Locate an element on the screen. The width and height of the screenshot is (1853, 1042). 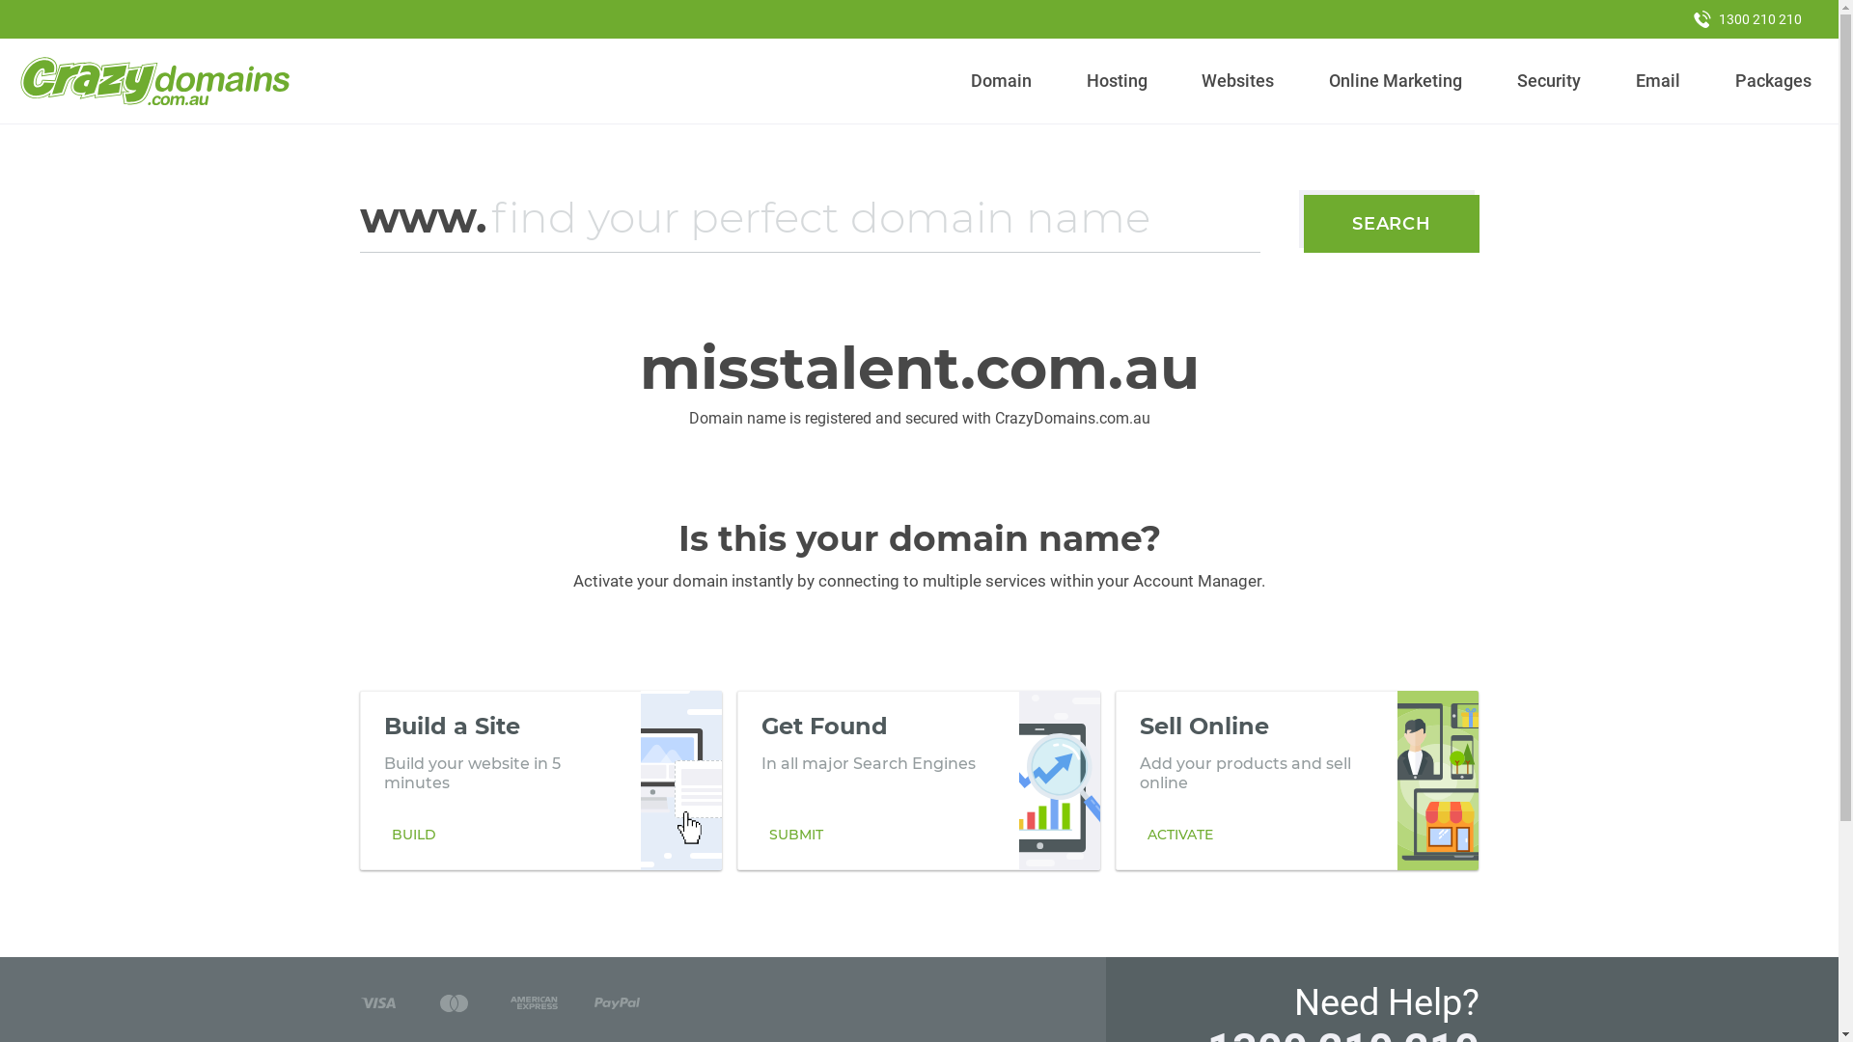
Sell Online
Add your products and sell online
ACTIVATE is located at coordinates (1297, 781).